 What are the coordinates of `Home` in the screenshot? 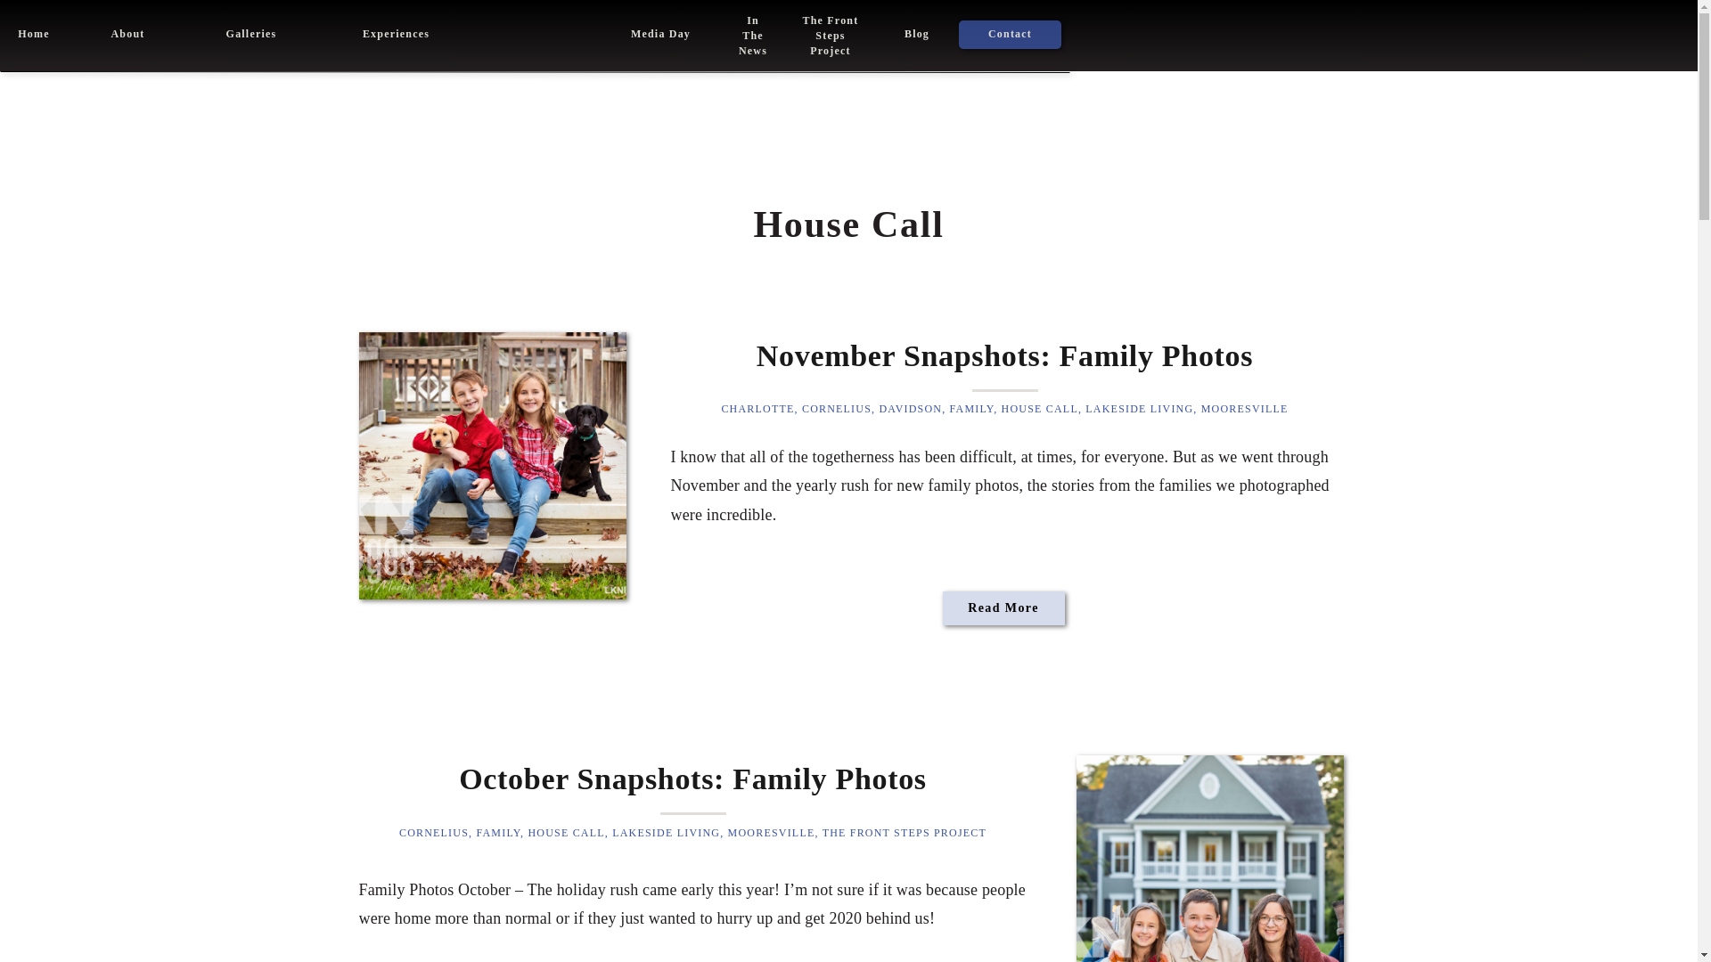 It's located at (752, 36).